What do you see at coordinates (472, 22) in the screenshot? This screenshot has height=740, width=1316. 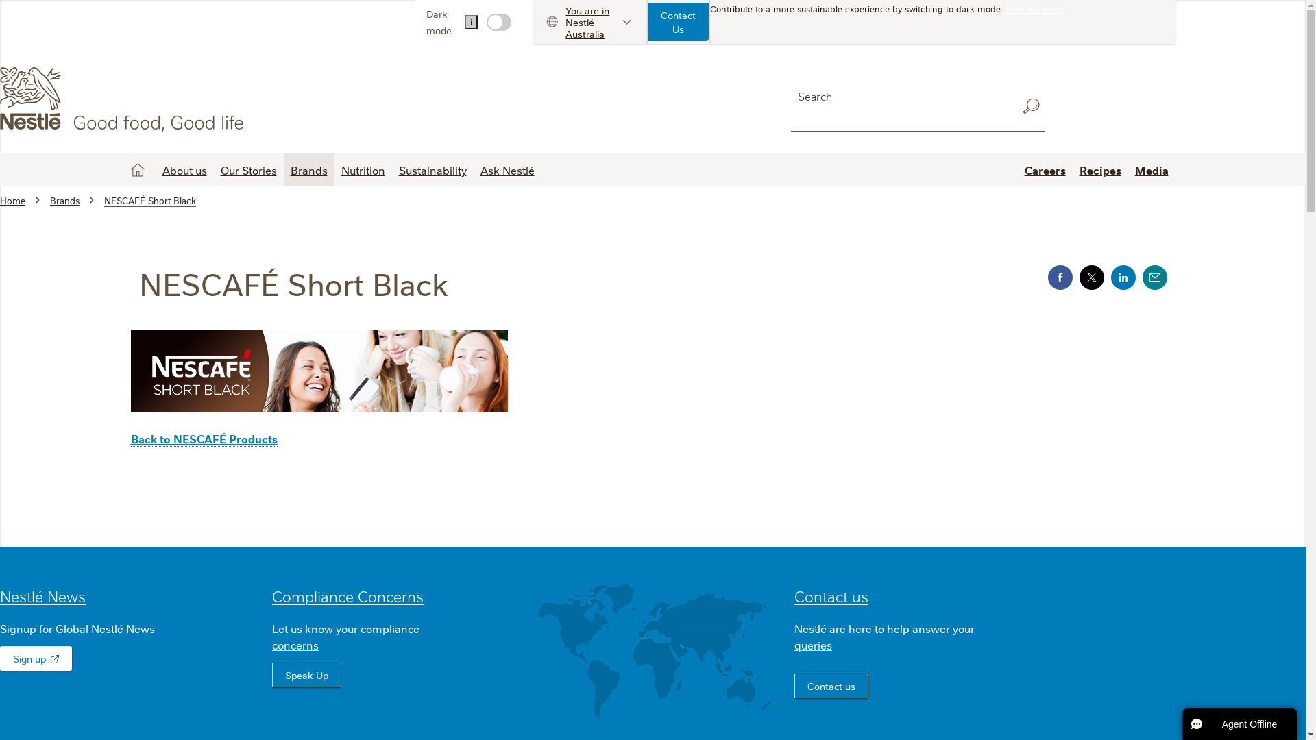 I see `i` at bounding box center [472, 22].